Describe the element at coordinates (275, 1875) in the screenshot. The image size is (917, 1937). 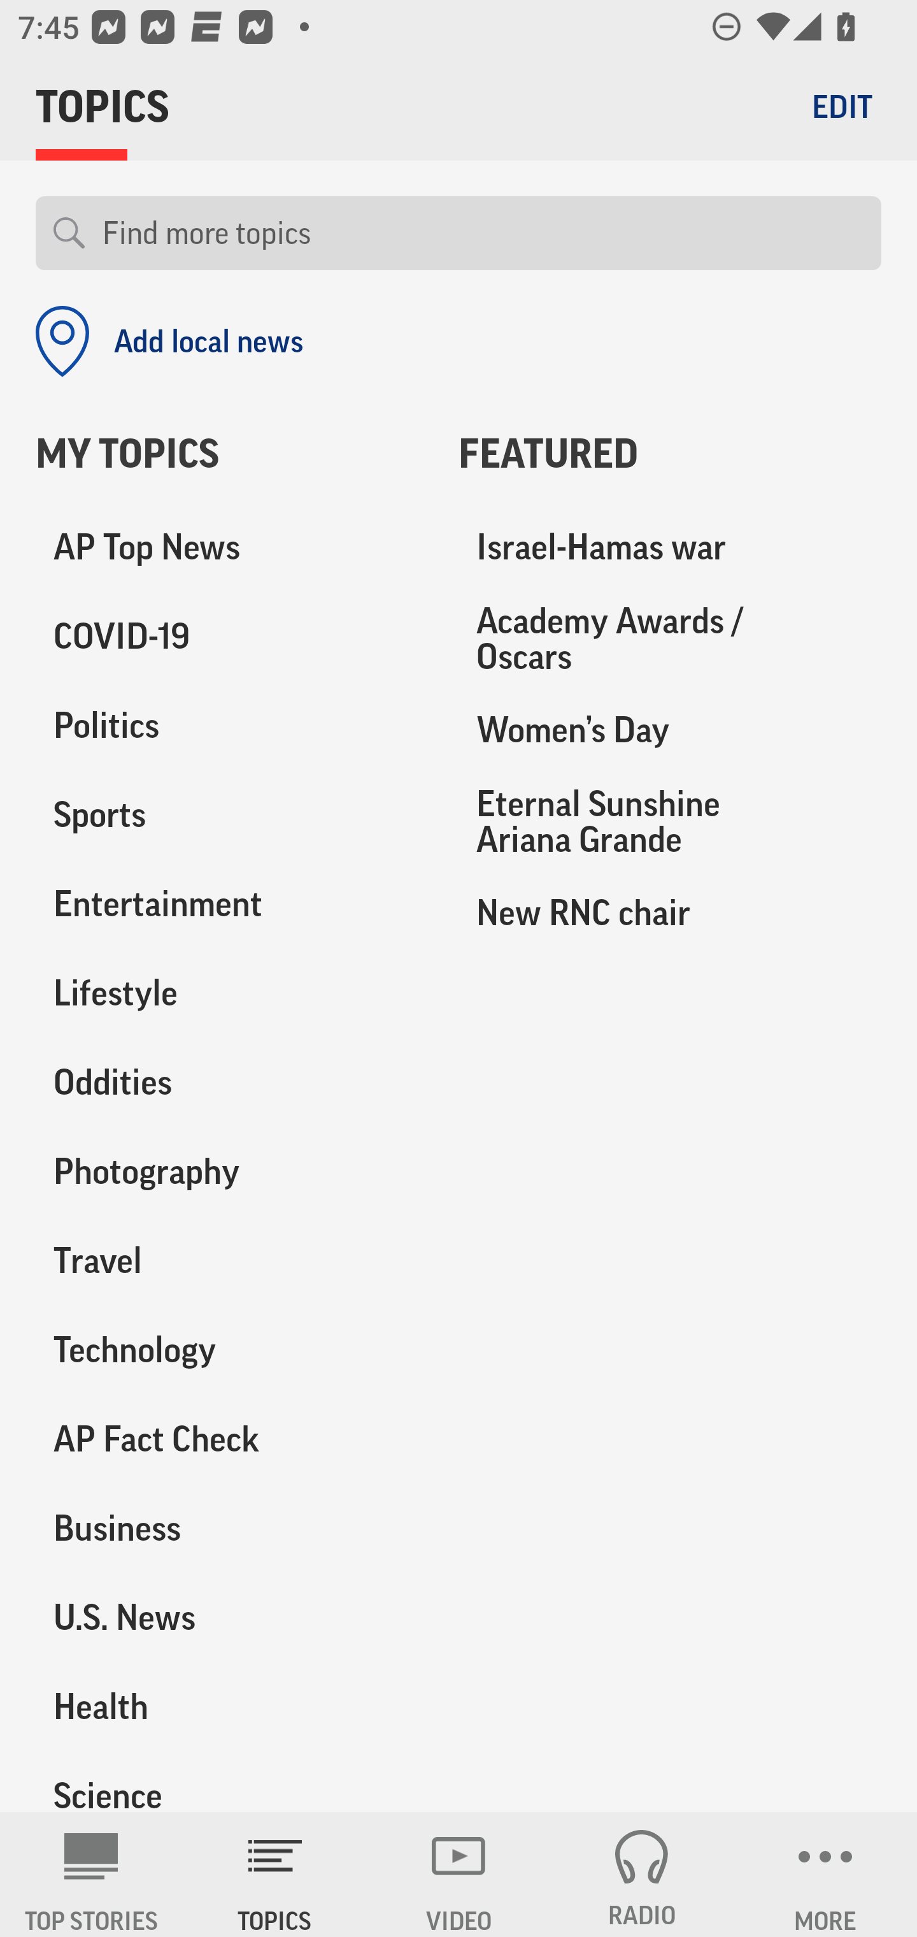
I see `TOPICS` at that location.